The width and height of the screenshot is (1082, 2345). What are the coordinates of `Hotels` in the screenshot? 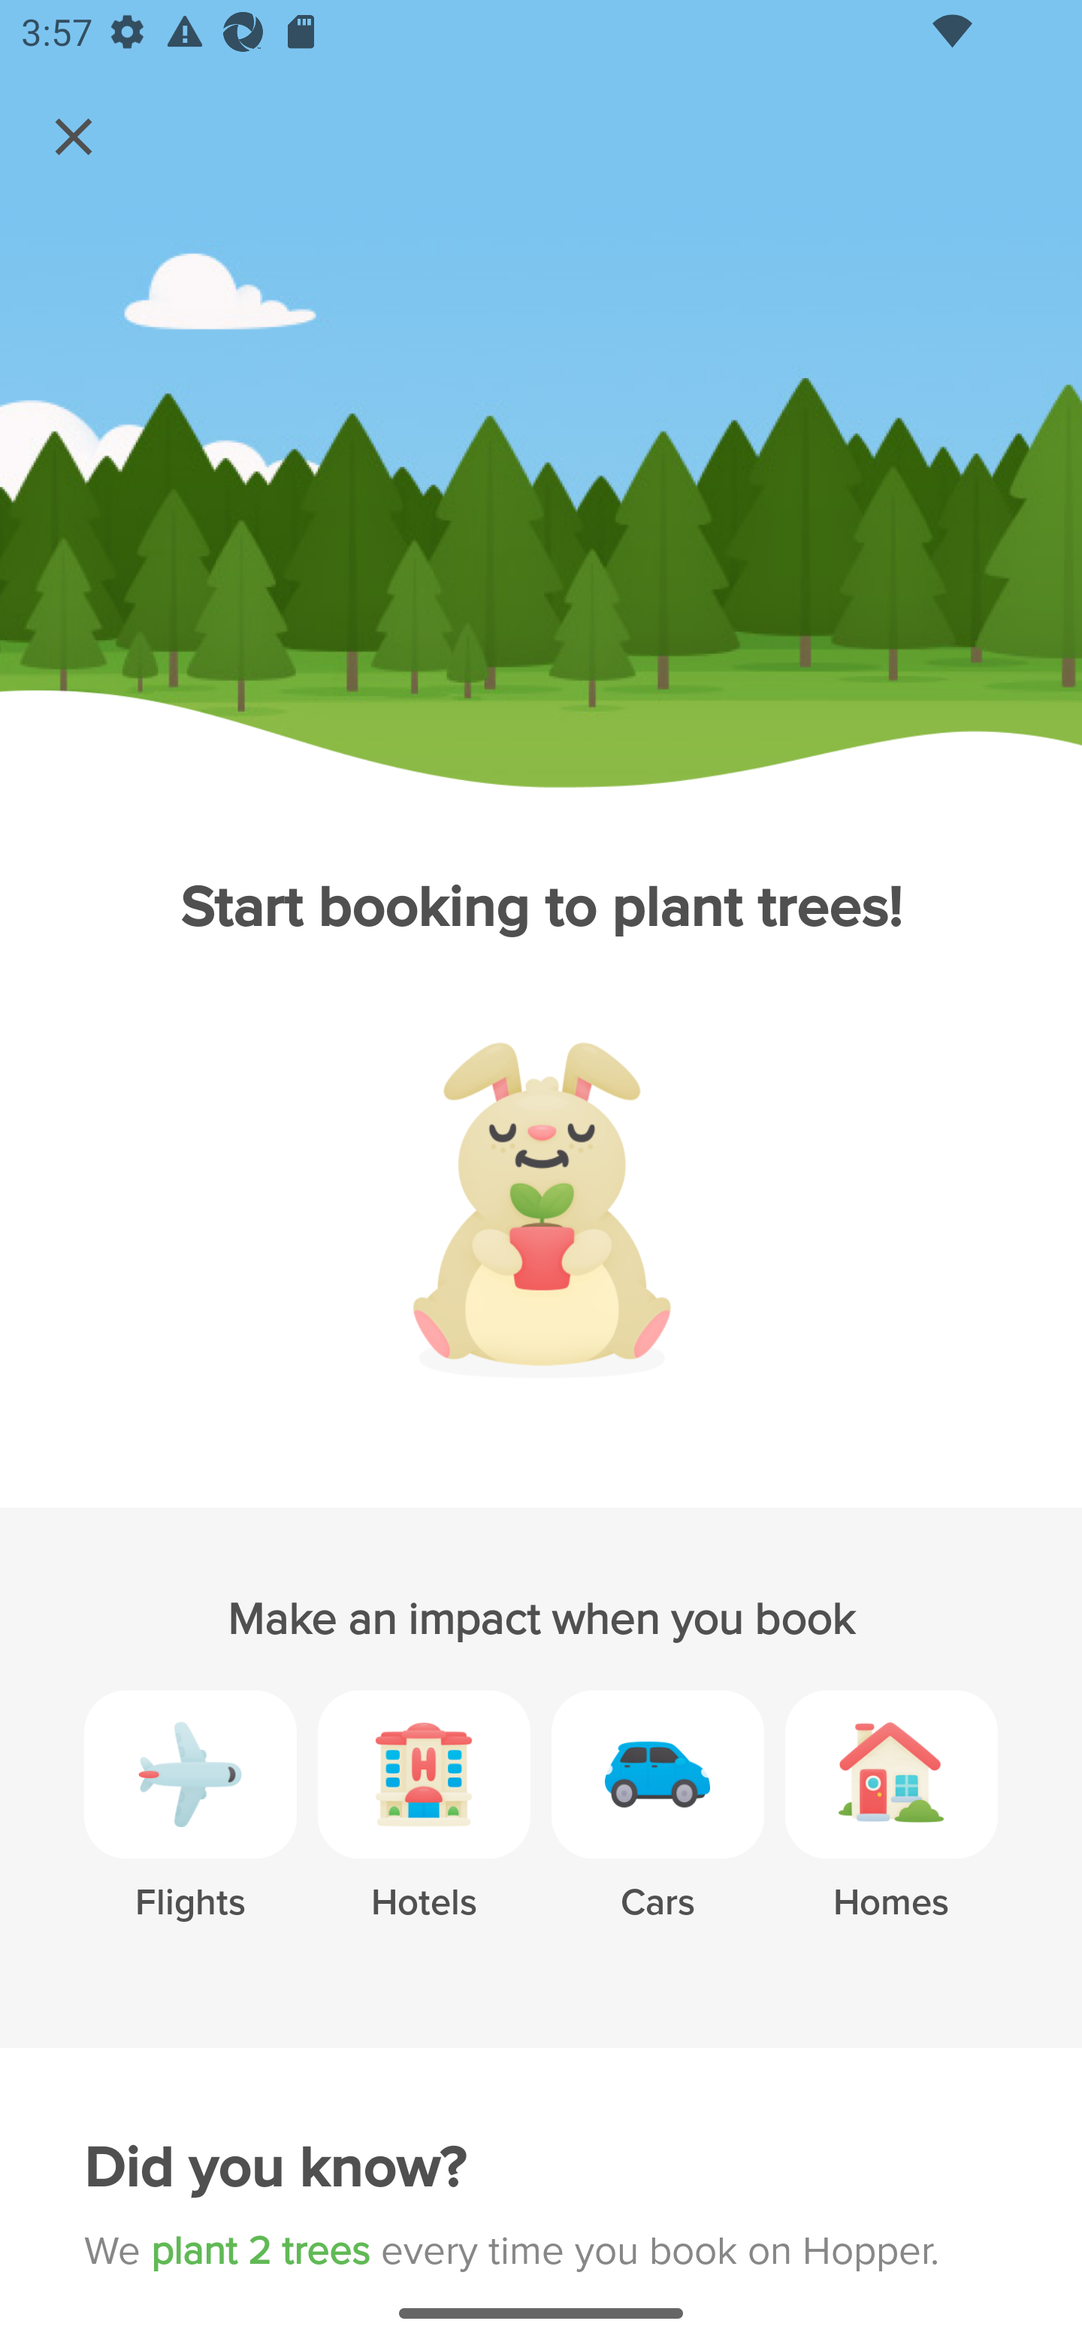 It's located at (424, 1828).